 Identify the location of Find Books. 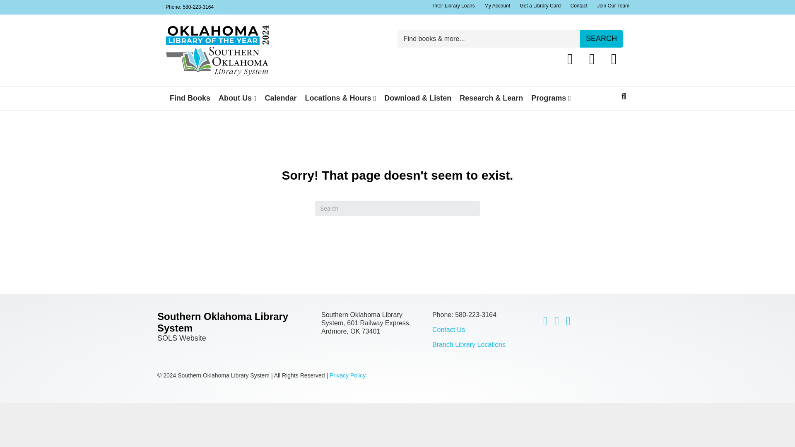
(190, 98).